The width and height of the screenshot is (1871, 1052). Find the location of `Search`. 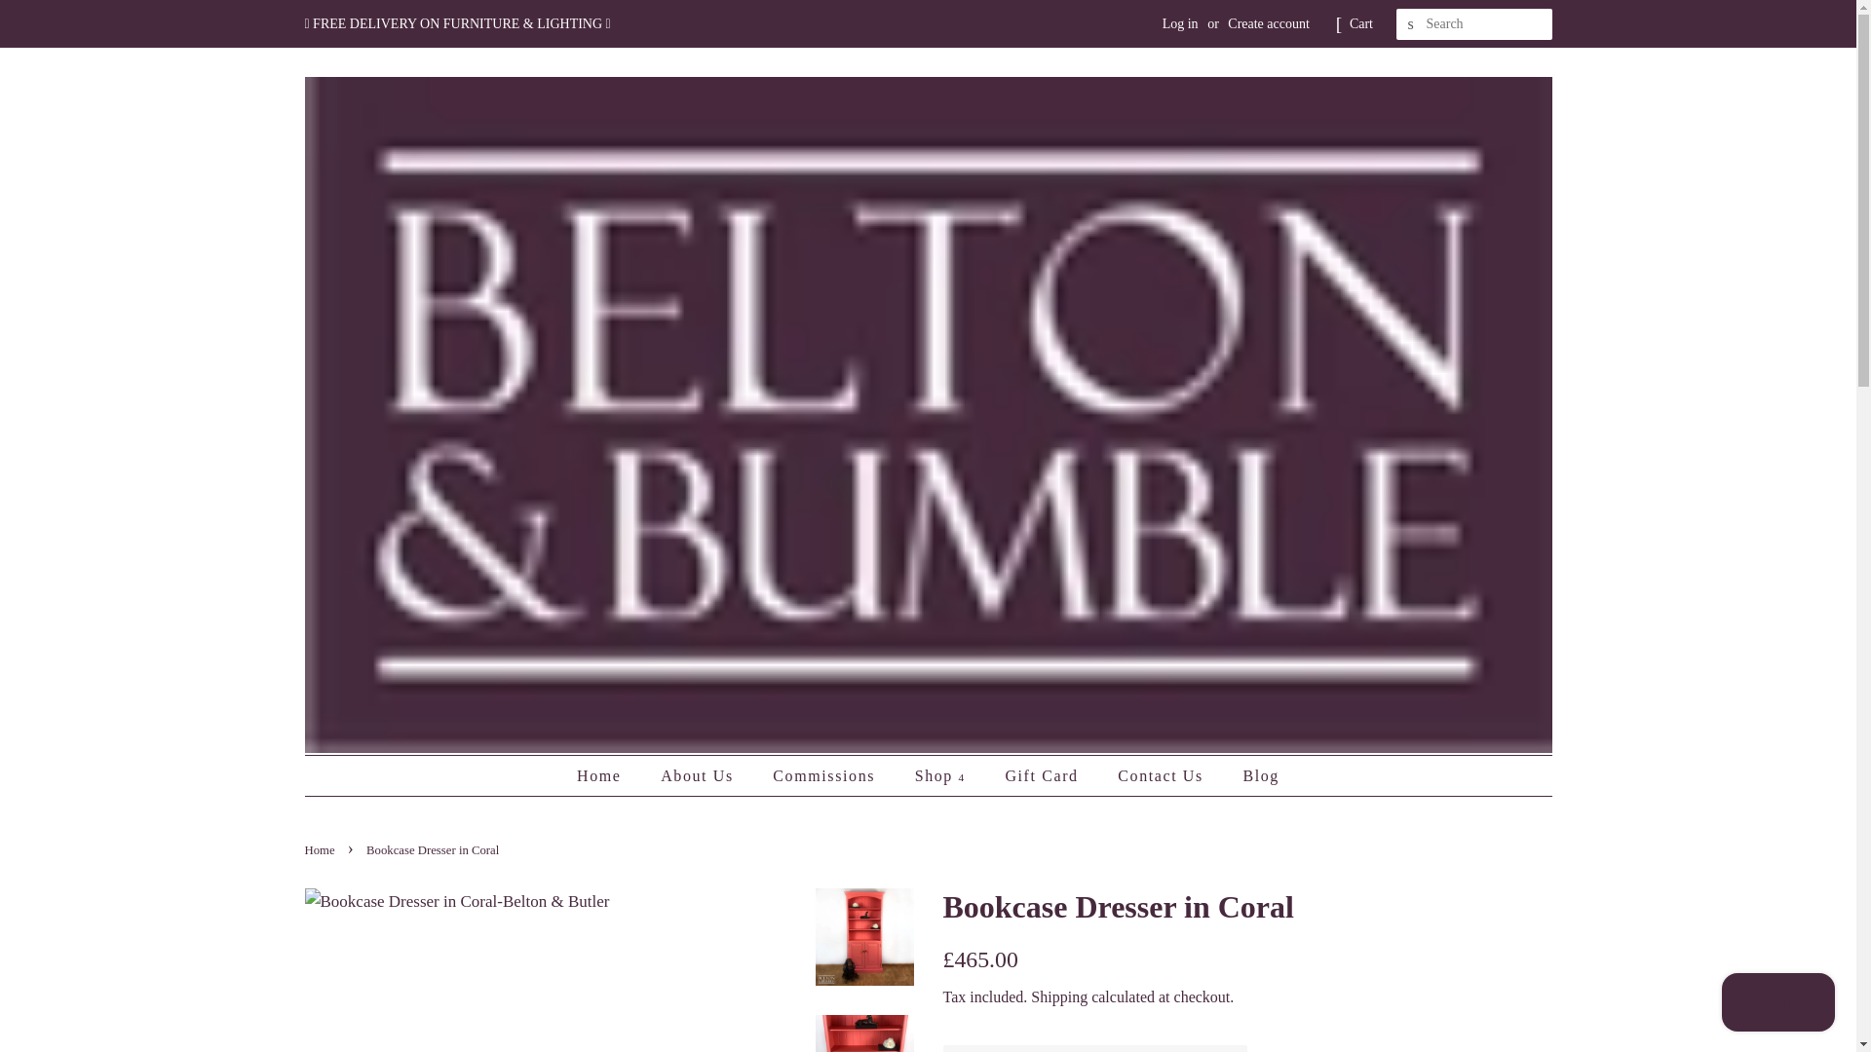

Search is located at coordinates (1411, 24).